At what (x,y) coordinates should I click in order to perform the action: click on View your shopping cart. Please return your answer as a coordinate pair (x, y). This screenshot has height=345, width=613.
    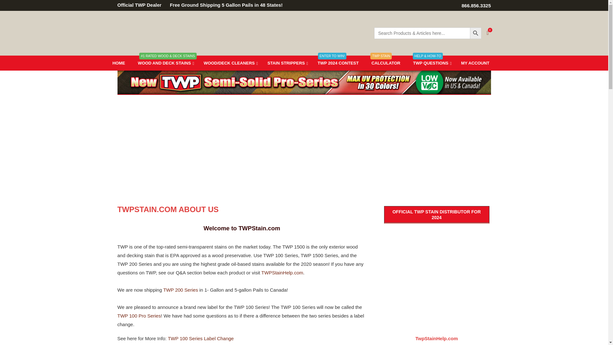
    Looking at the image, I should click on (488, 33).